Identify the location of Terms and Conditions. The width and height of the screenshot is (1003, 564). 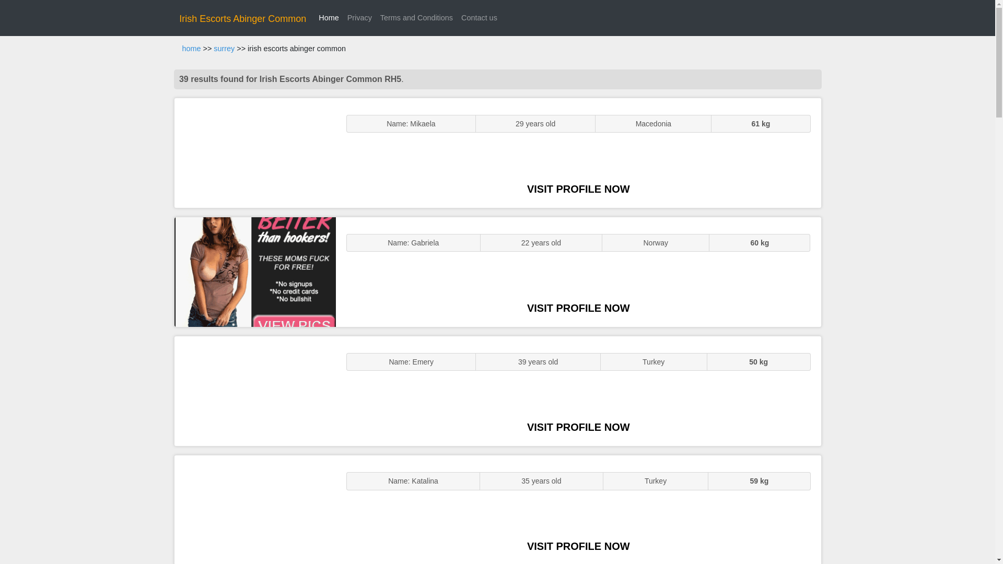
(417, 18).